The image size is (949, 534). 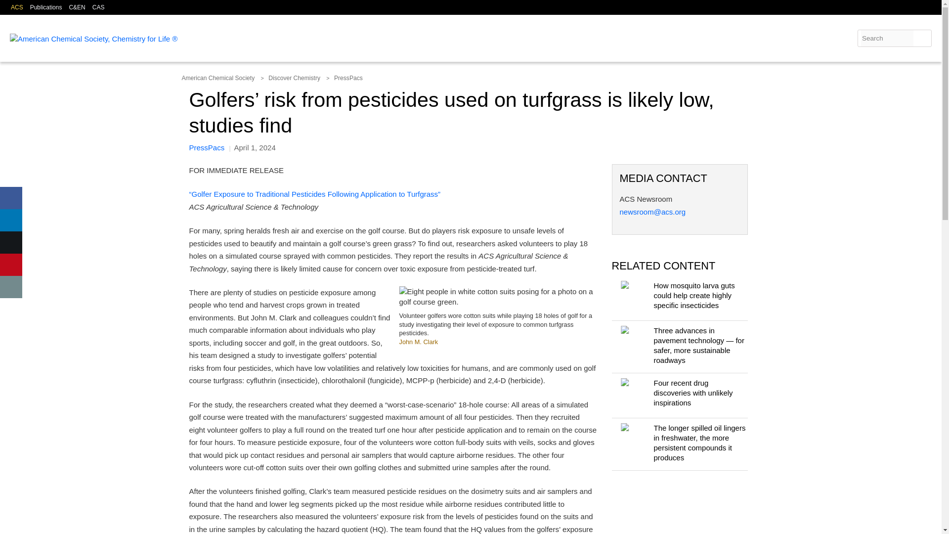 I want to click on Pinterest, so click(x=11, y=265).